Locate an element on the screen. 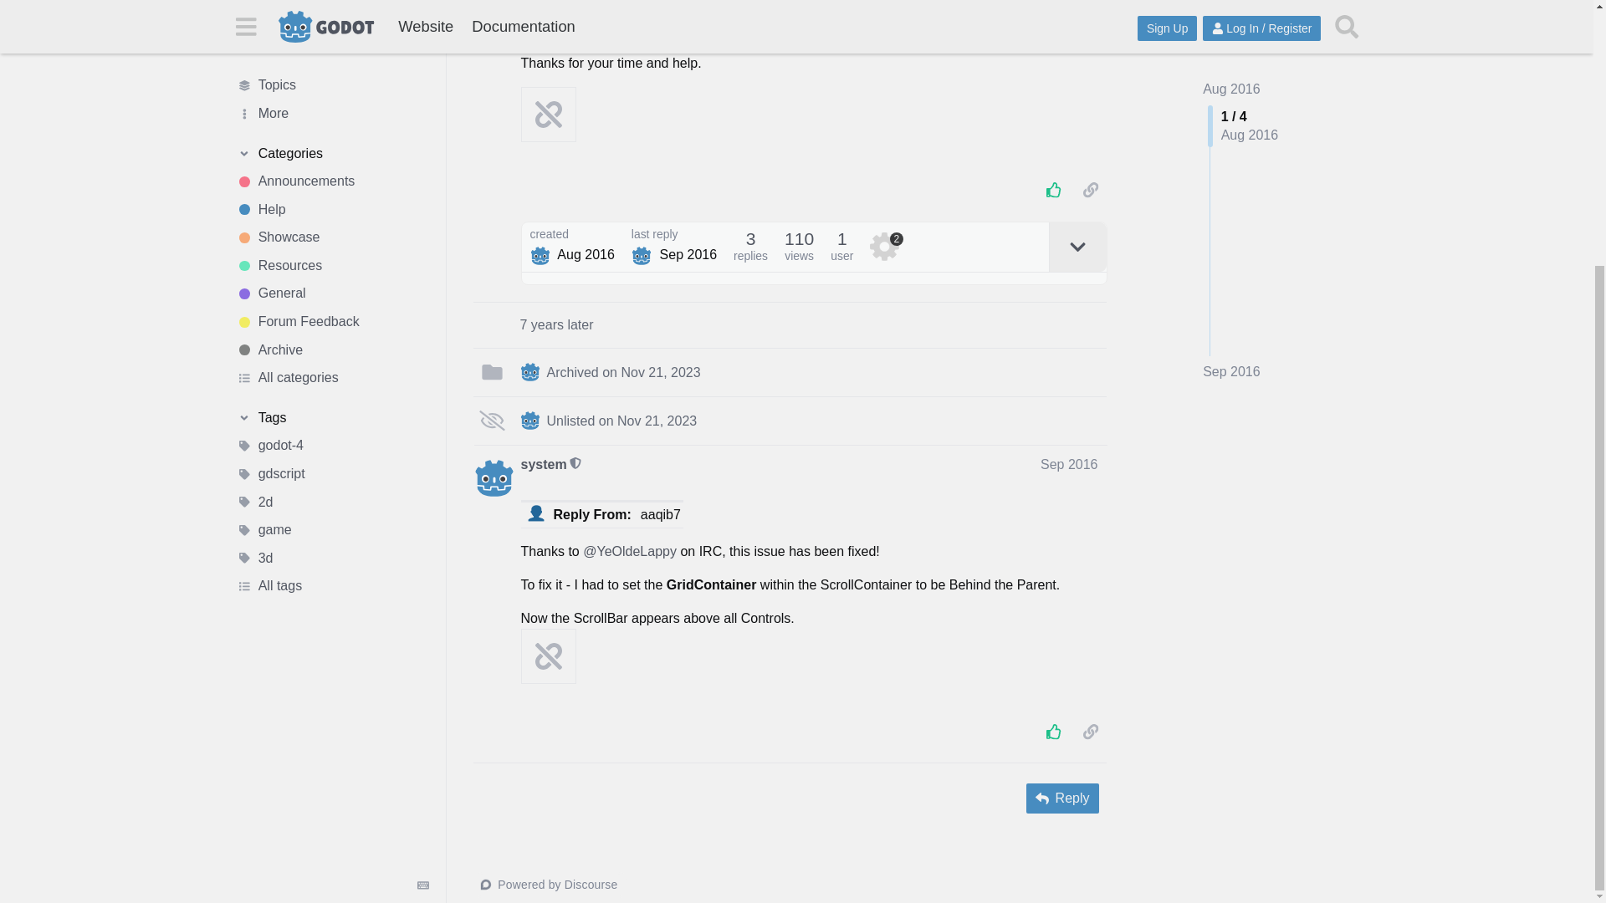 The width and height of the screenshot is (1606, 903). All categories is located at coordinates (332, 13).